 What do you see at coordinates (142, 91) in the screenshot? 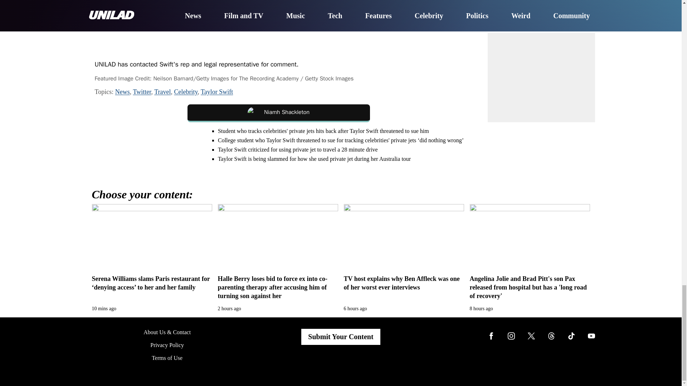
I see `Twitter` at bounding box center [142, 91].